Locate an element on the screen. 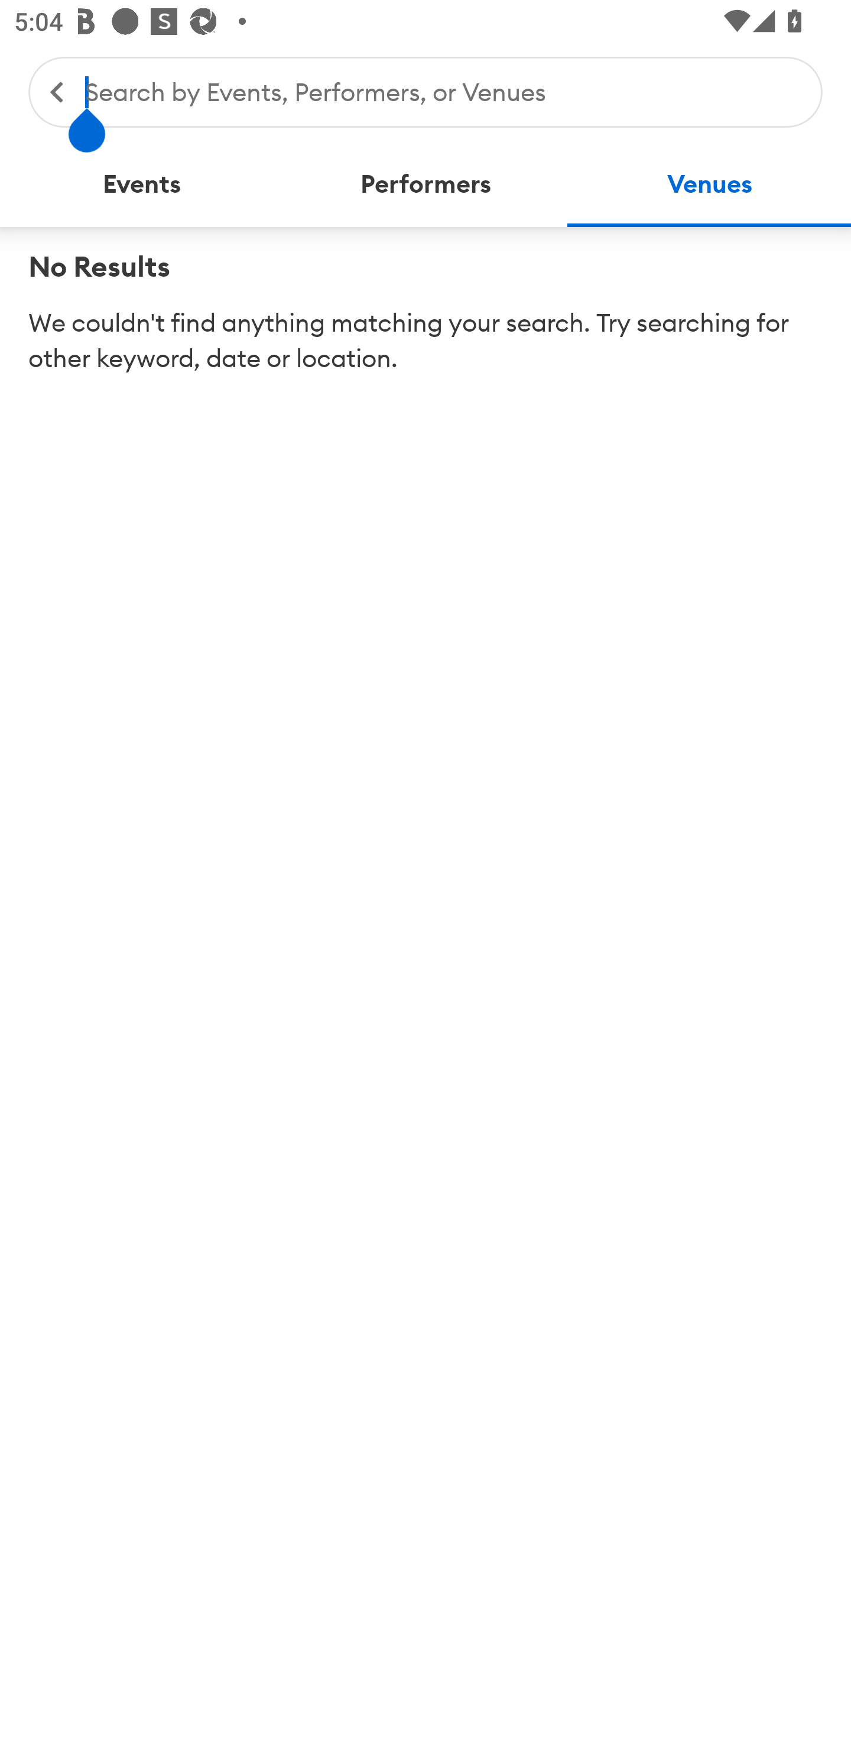 Image resolution: width=851 pixels, height=1750 pixels. Performers is located at coordinates (425, 184).